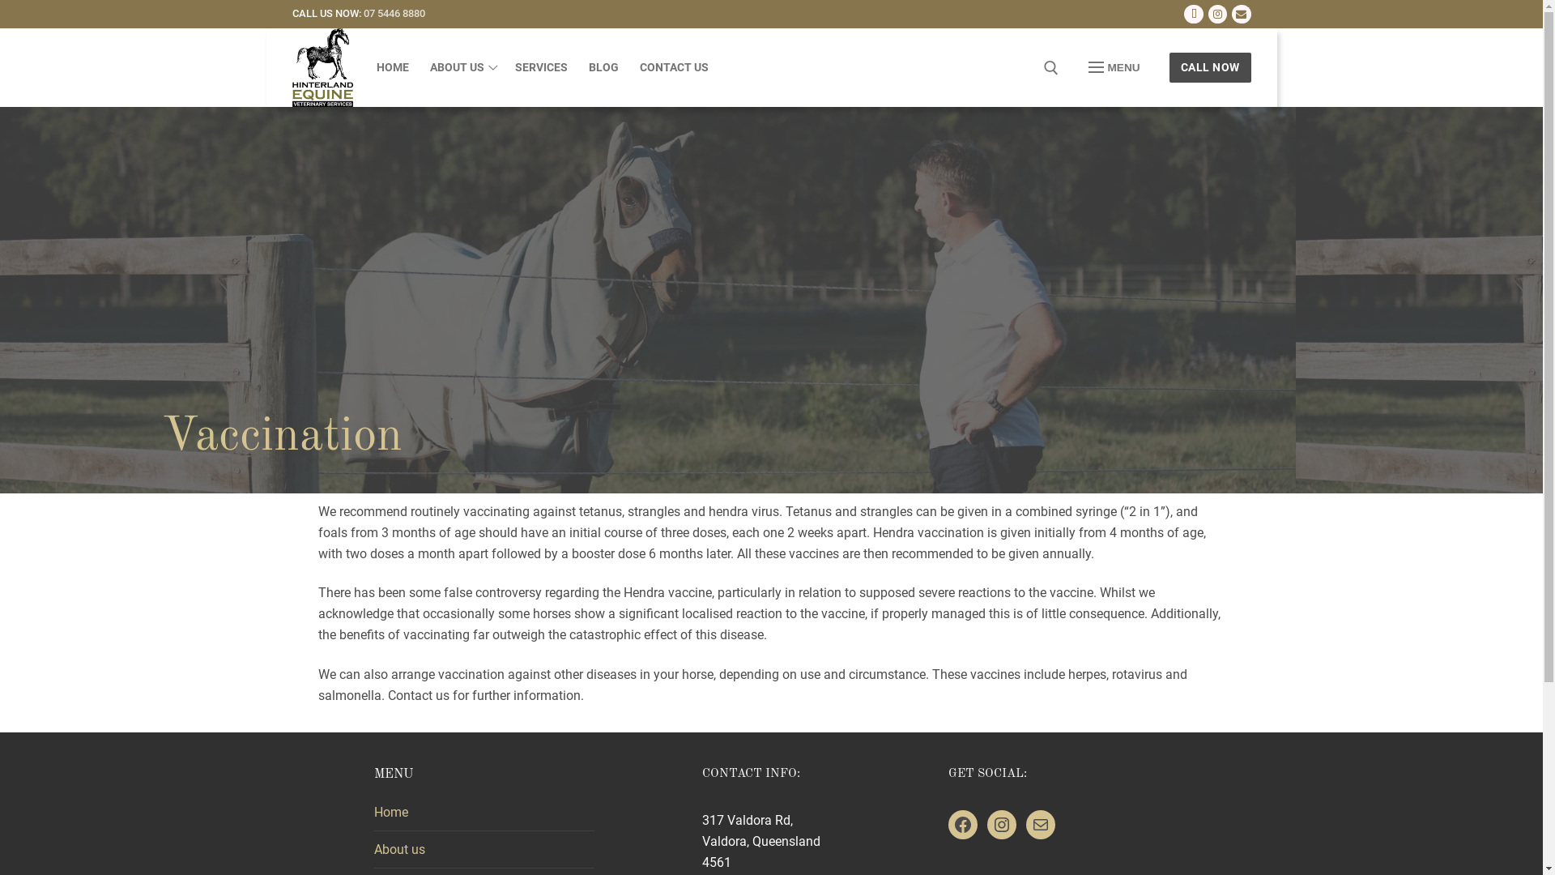  What do you see at coordinates (604, 68) in the screenshot?
I see `BLOG` at bounding box center [604, 68].